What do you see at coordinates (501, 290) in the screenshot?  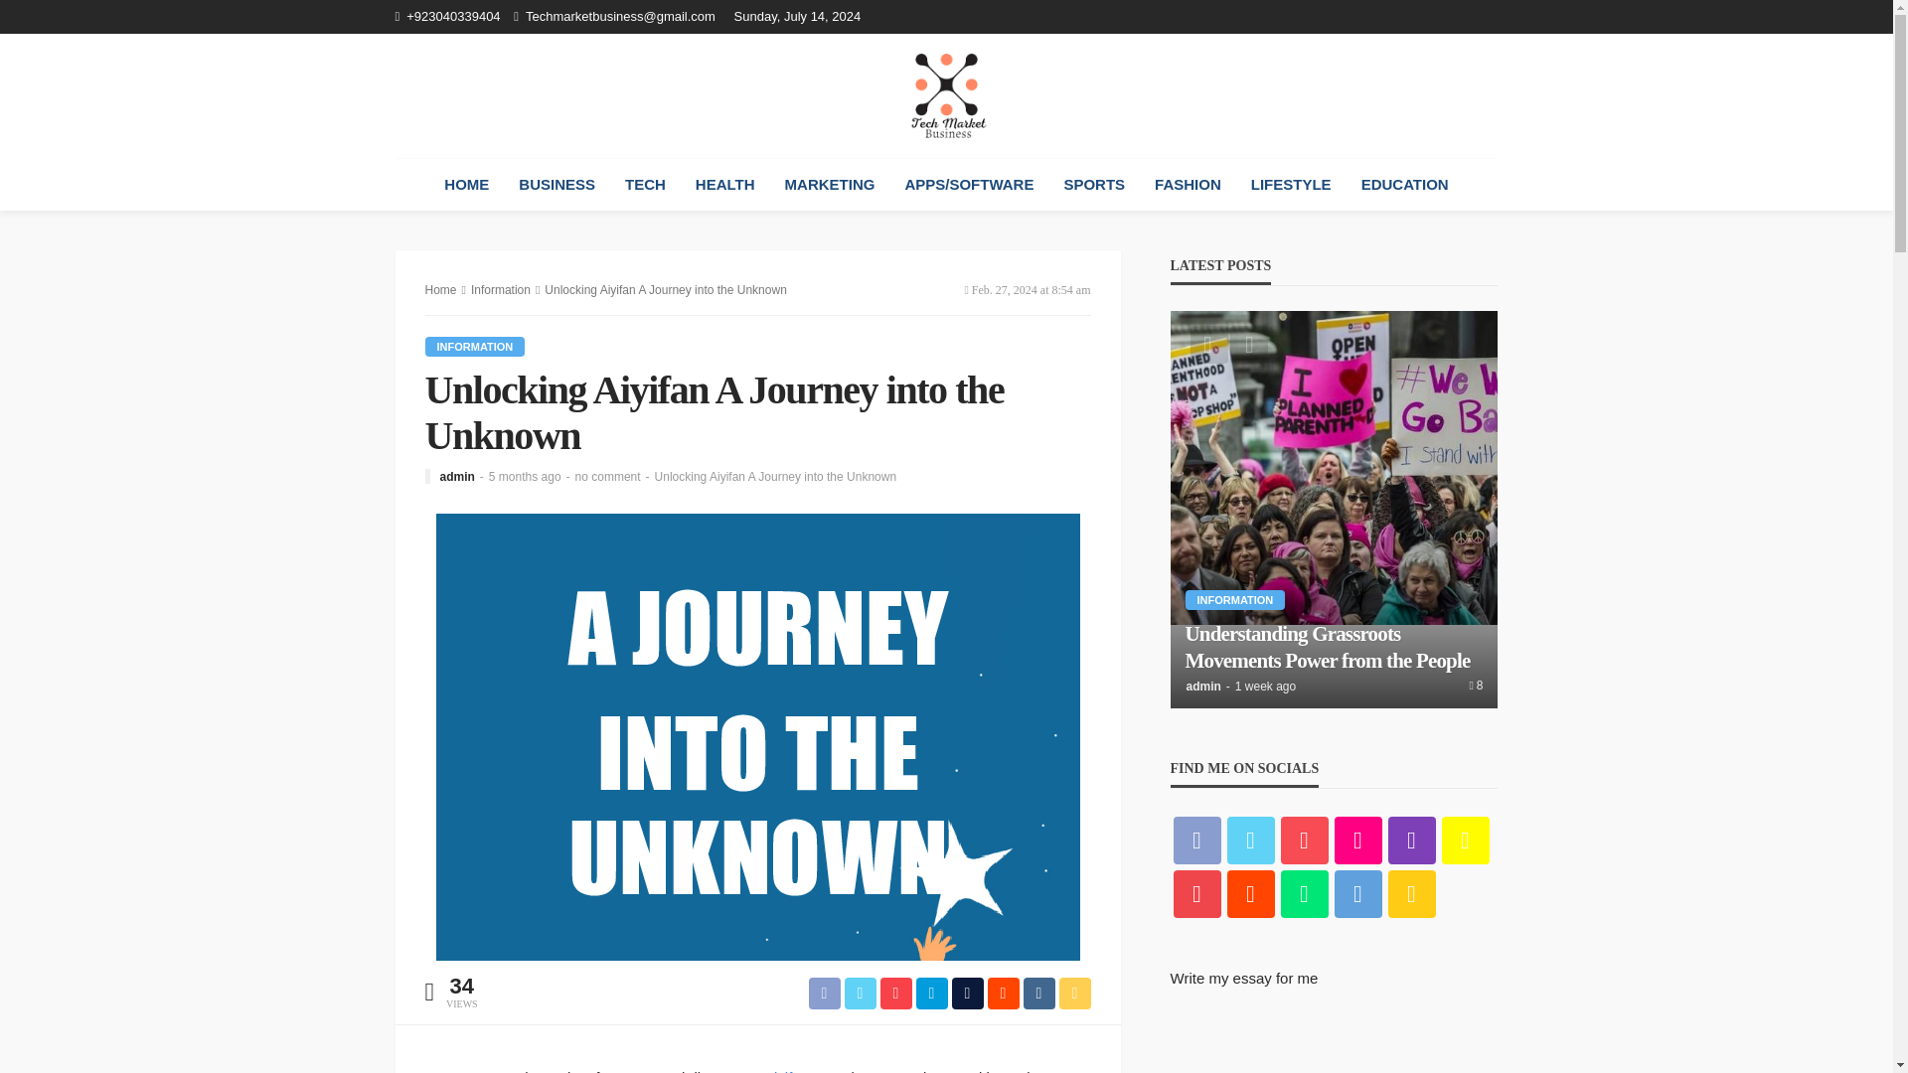 I see `Information` at bounding box center [501, 290].